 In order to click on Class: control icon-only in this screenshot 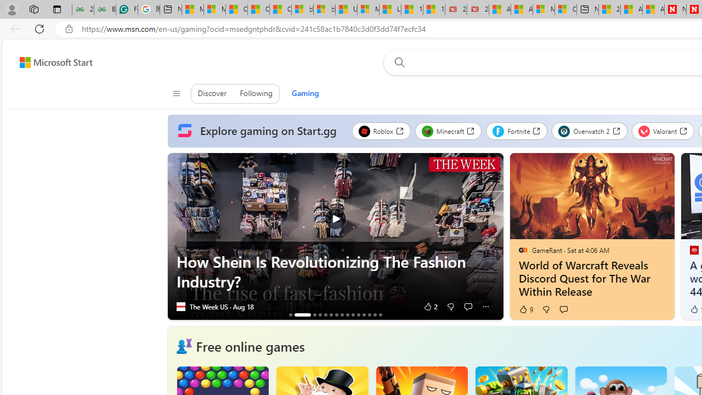, I will do `click(175, 93)`.